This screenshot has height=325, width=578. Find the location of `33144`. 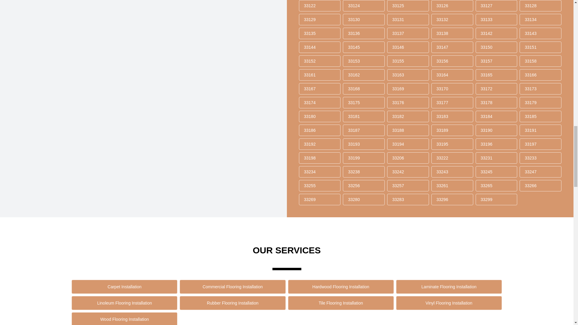

33144 is located at coordinates (319, 47).